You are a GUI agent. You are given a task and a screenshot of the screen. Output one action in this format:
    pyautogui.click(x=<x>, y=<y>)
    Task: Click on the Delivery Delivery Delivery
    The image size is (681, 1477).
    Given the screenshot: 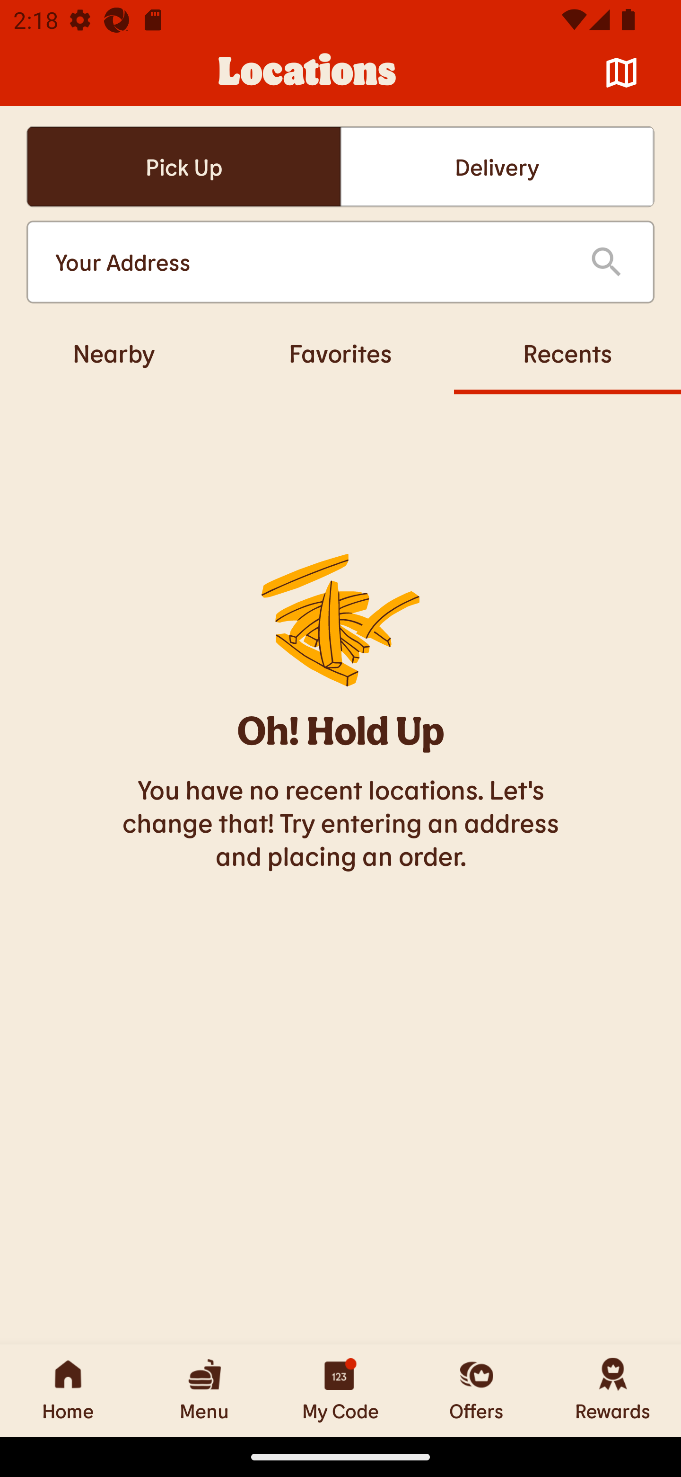 What is the action you would take?
    pyautogui.click(x=497, y=167)
    